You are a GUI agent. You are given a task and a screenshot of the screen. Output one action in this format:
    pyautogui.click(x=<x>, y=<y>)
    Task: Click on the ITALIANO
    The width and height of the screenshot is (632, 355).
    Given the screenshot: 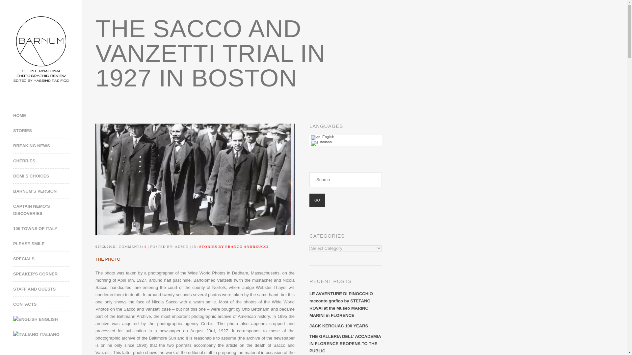 What is the action you would take?
    pyautogui.click(x=47, y=335)
    